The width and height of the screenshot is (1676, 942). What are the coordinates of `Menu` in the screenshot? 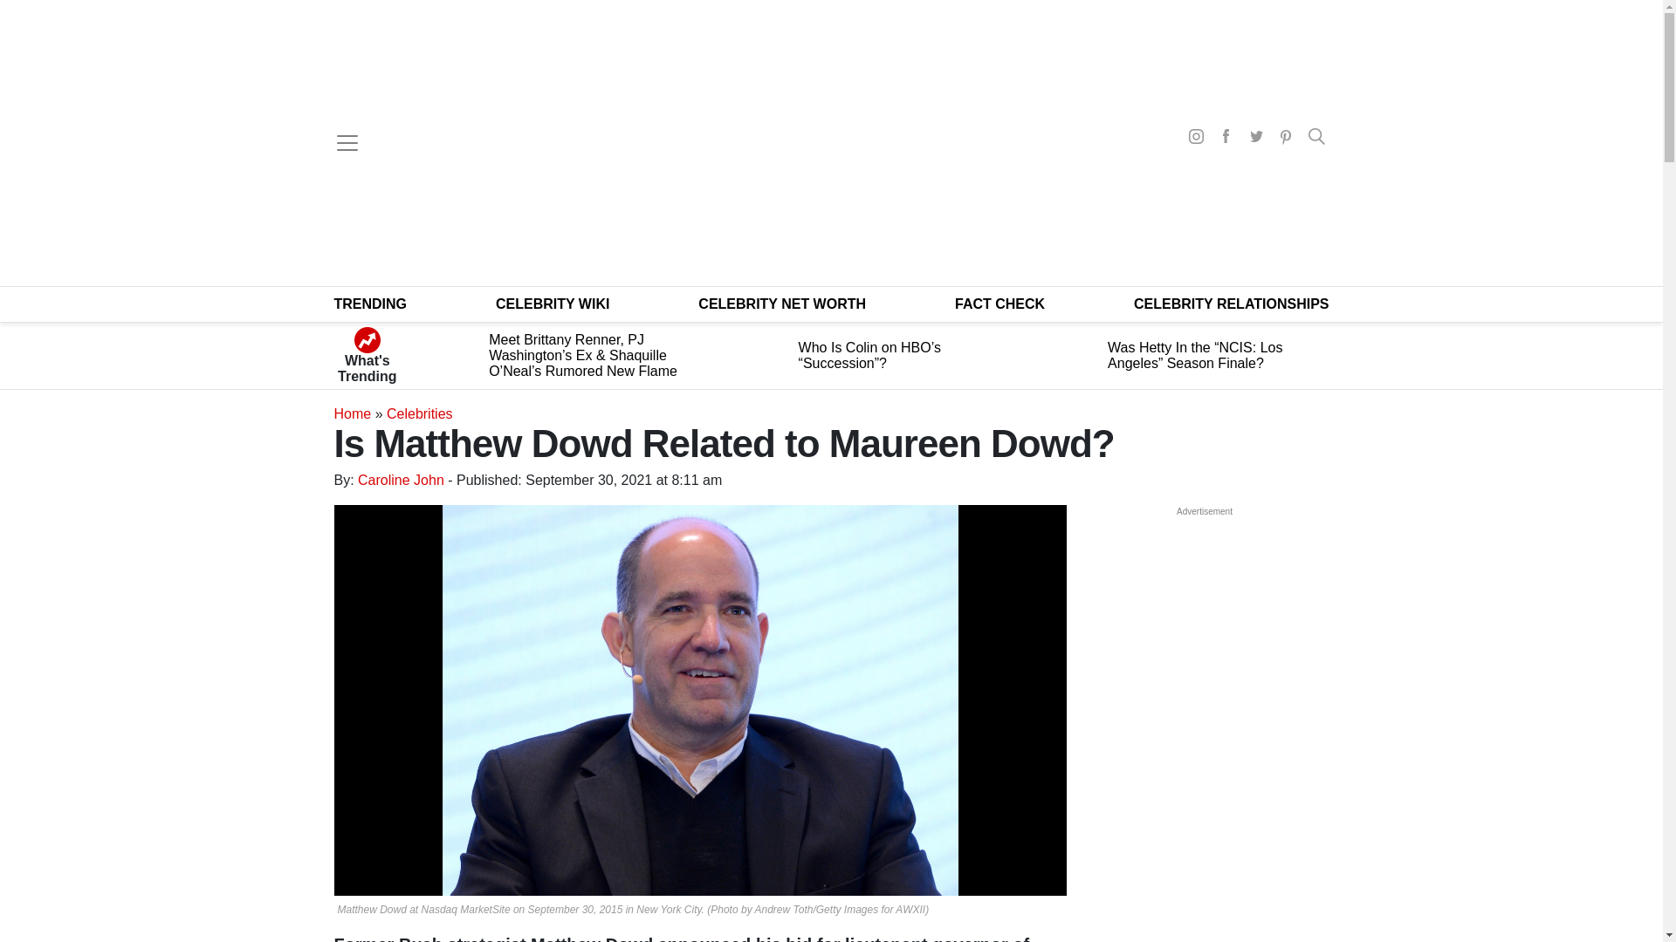 It's located at (347, 143).